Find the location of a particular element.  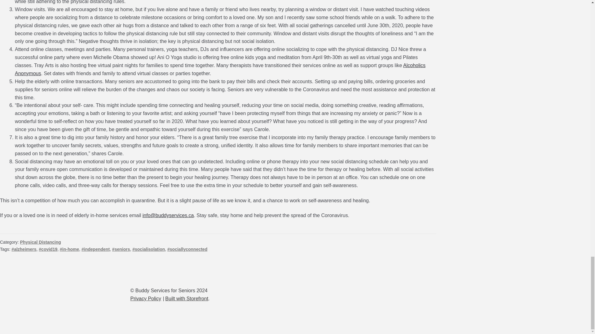

Physical Distancing is located at coordinates (41, 242).